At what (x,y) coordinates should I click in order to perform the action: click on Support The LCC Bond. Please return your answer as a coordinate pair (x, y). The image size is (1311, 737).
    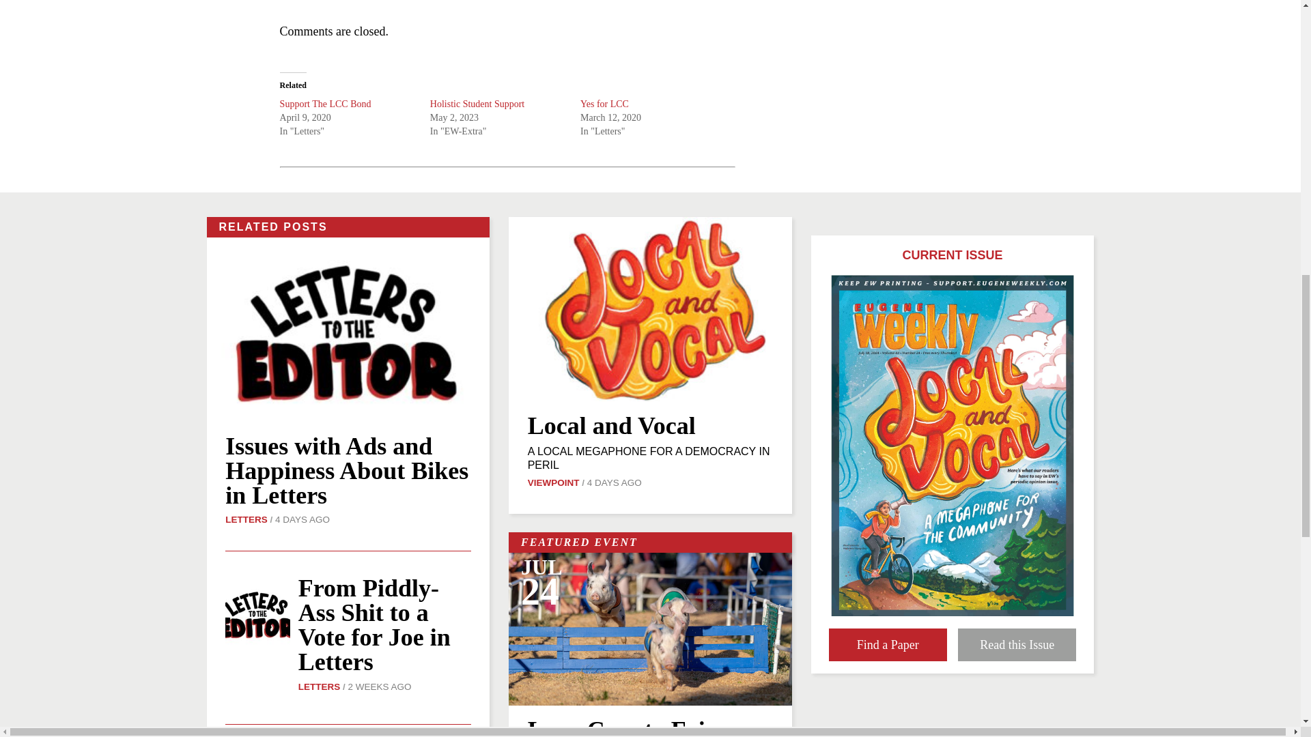
    Looking at the image, I should click on (325, 104).